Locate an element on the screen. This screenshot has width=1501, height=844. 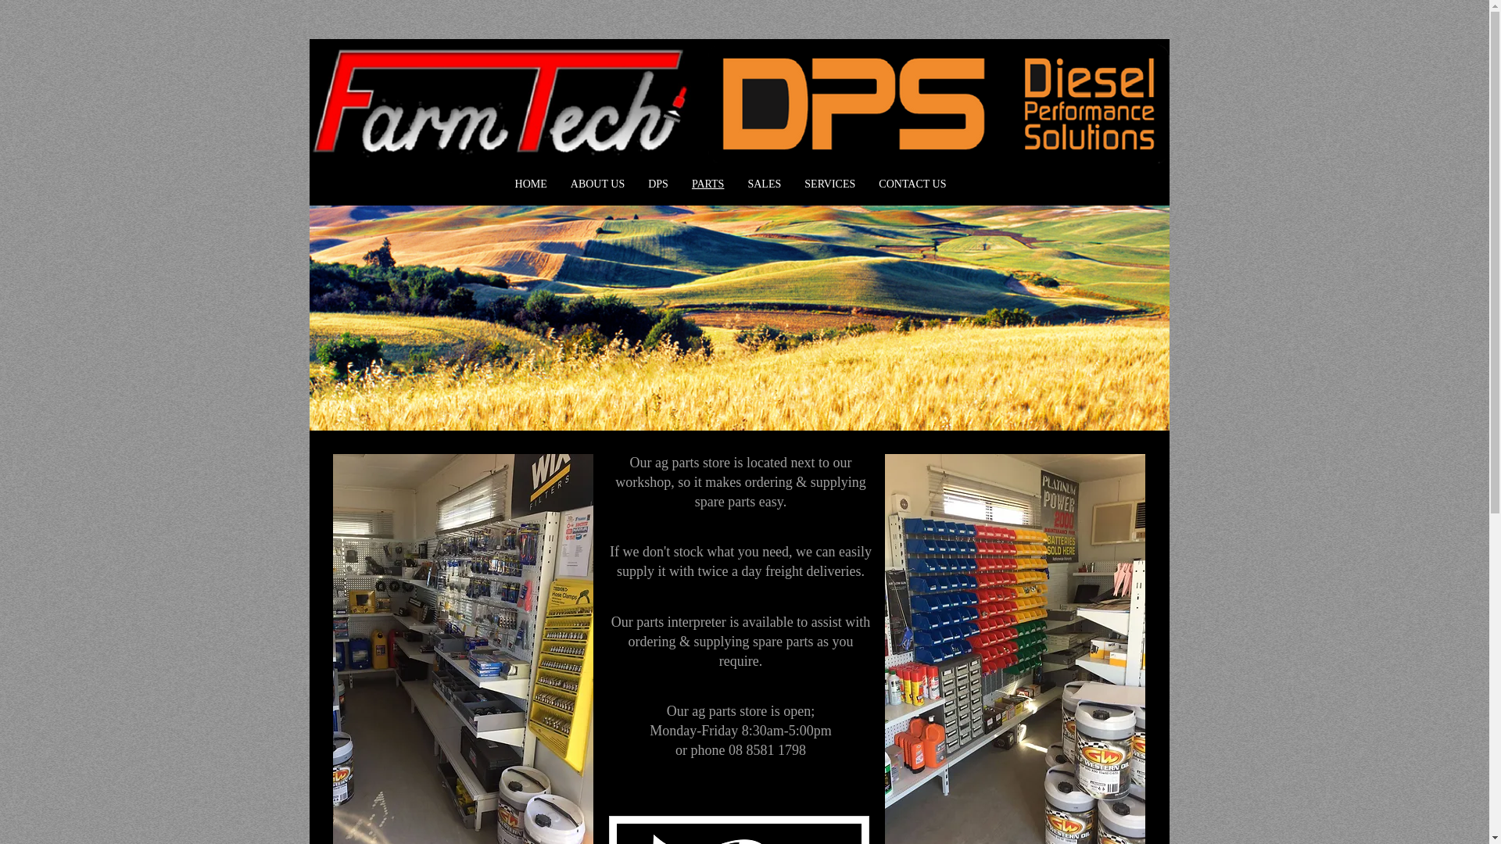
ABOUT US is located at coordinates (597, 184).